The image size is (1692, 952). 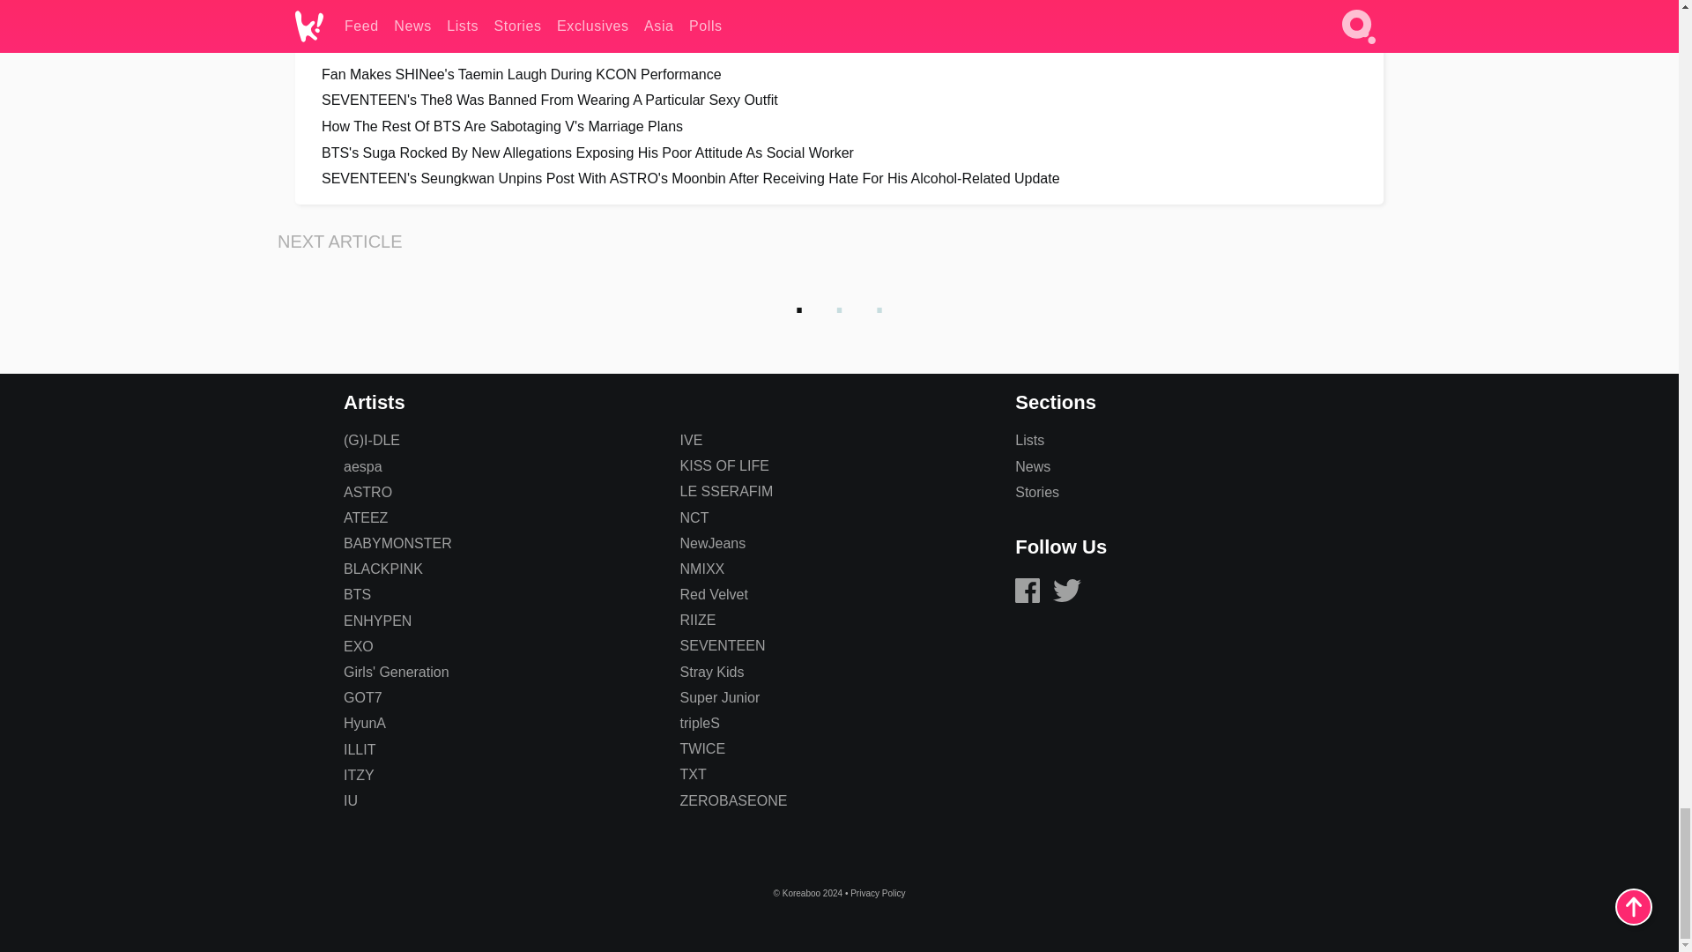 I want to click on EXO, so click(x=358, y=645).